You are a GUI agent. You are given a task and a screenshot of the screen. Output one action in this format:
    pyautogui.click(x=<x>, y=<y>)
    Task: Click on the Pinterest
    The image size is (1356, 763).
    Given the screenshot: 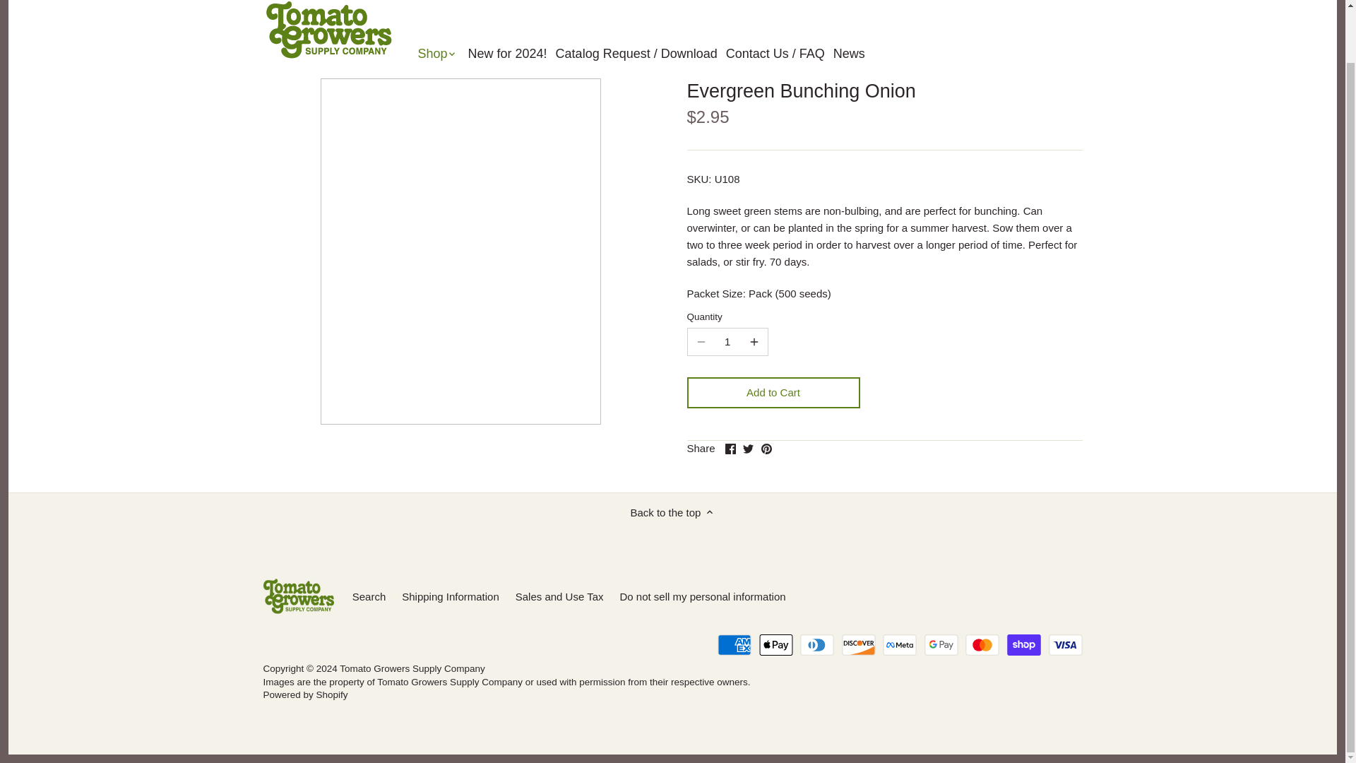 What is the action you would take?
    pyautogui.click(x=766, y=448)
    